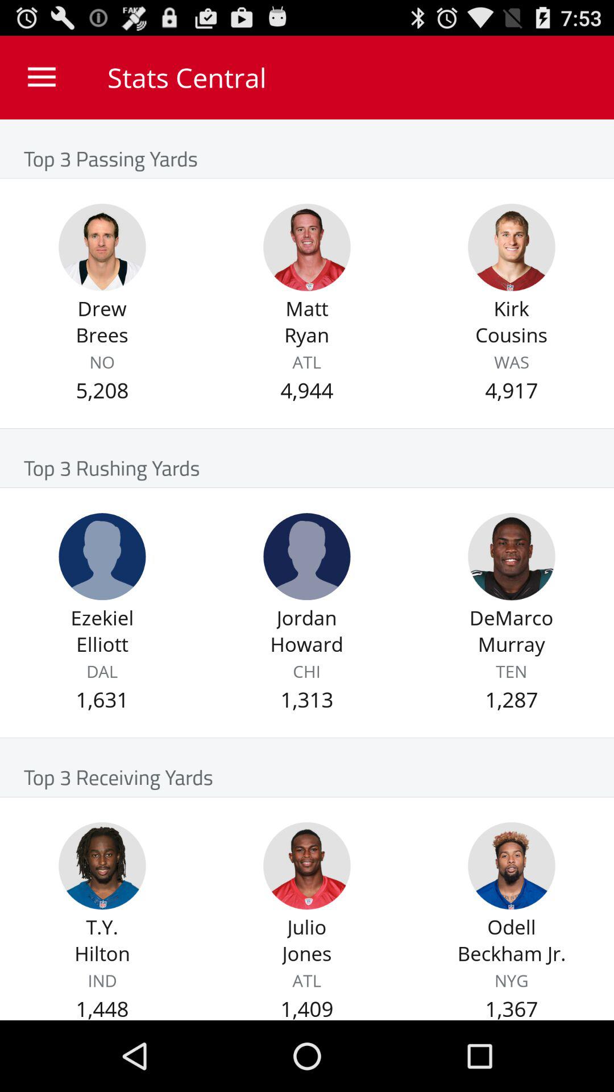 The height and width of the screenshot is (1092, 614). What do you see at coordinates (102, 247) in the screenshot?
I see `view player profile` at bounding box center [102, 247].